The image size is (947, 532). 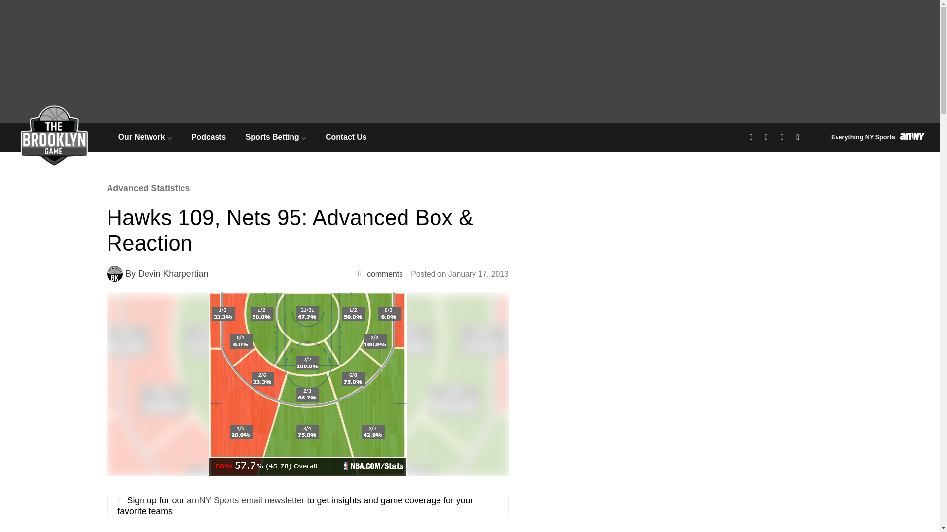 What do you see at coordinates (878, 137) in the screenshot?
I see `Everything NY Sports` at bounding box center [878, 137].